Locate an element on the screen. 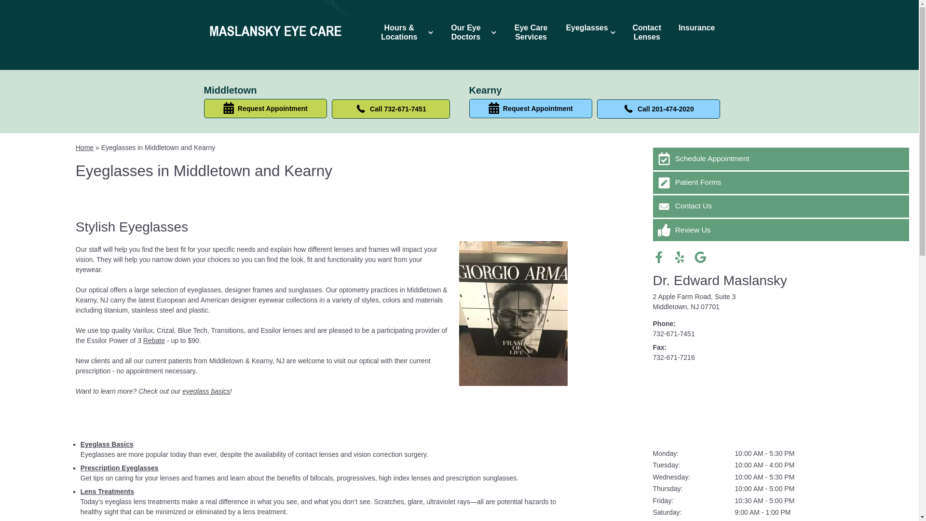  Schedule Appointment is located at coordinates (781, 158).